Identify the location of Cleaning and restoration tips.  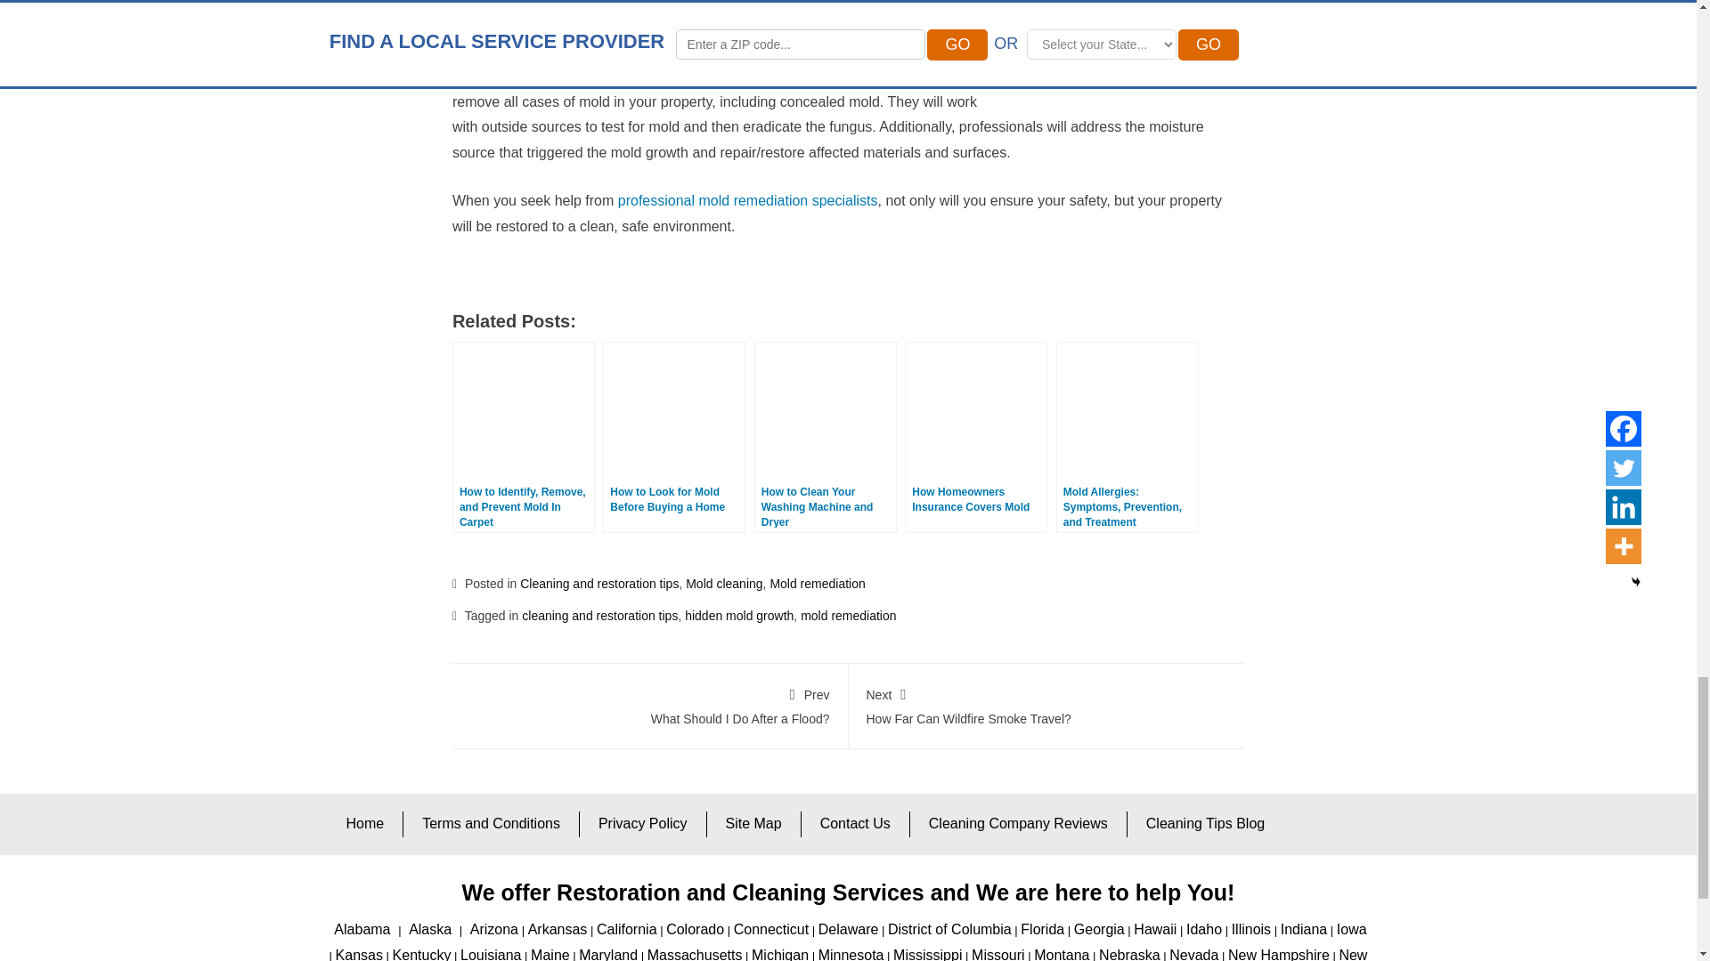
(598, 584).